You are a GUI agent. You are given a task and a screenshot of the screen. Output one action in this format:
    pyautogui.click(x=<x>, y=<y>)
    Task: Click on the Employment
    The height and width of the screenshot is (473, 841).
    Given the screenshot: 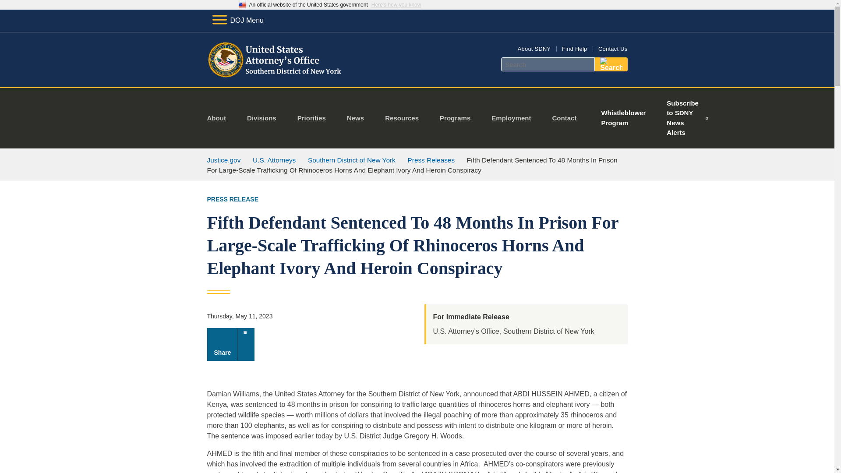 What is the action you would take?
    pyautogui.click(x=514, y=118)
    